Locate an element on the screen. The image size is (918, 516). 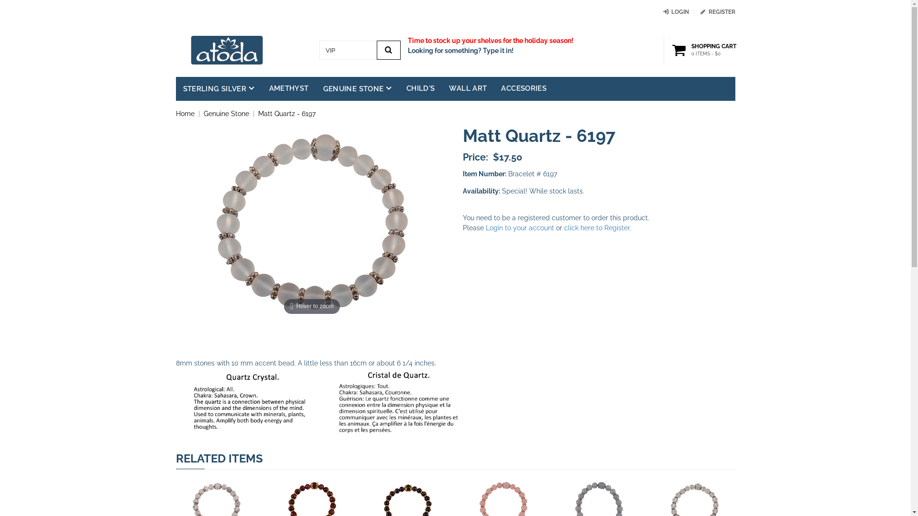
Hover to zoom is located at coordinates (312, 222).